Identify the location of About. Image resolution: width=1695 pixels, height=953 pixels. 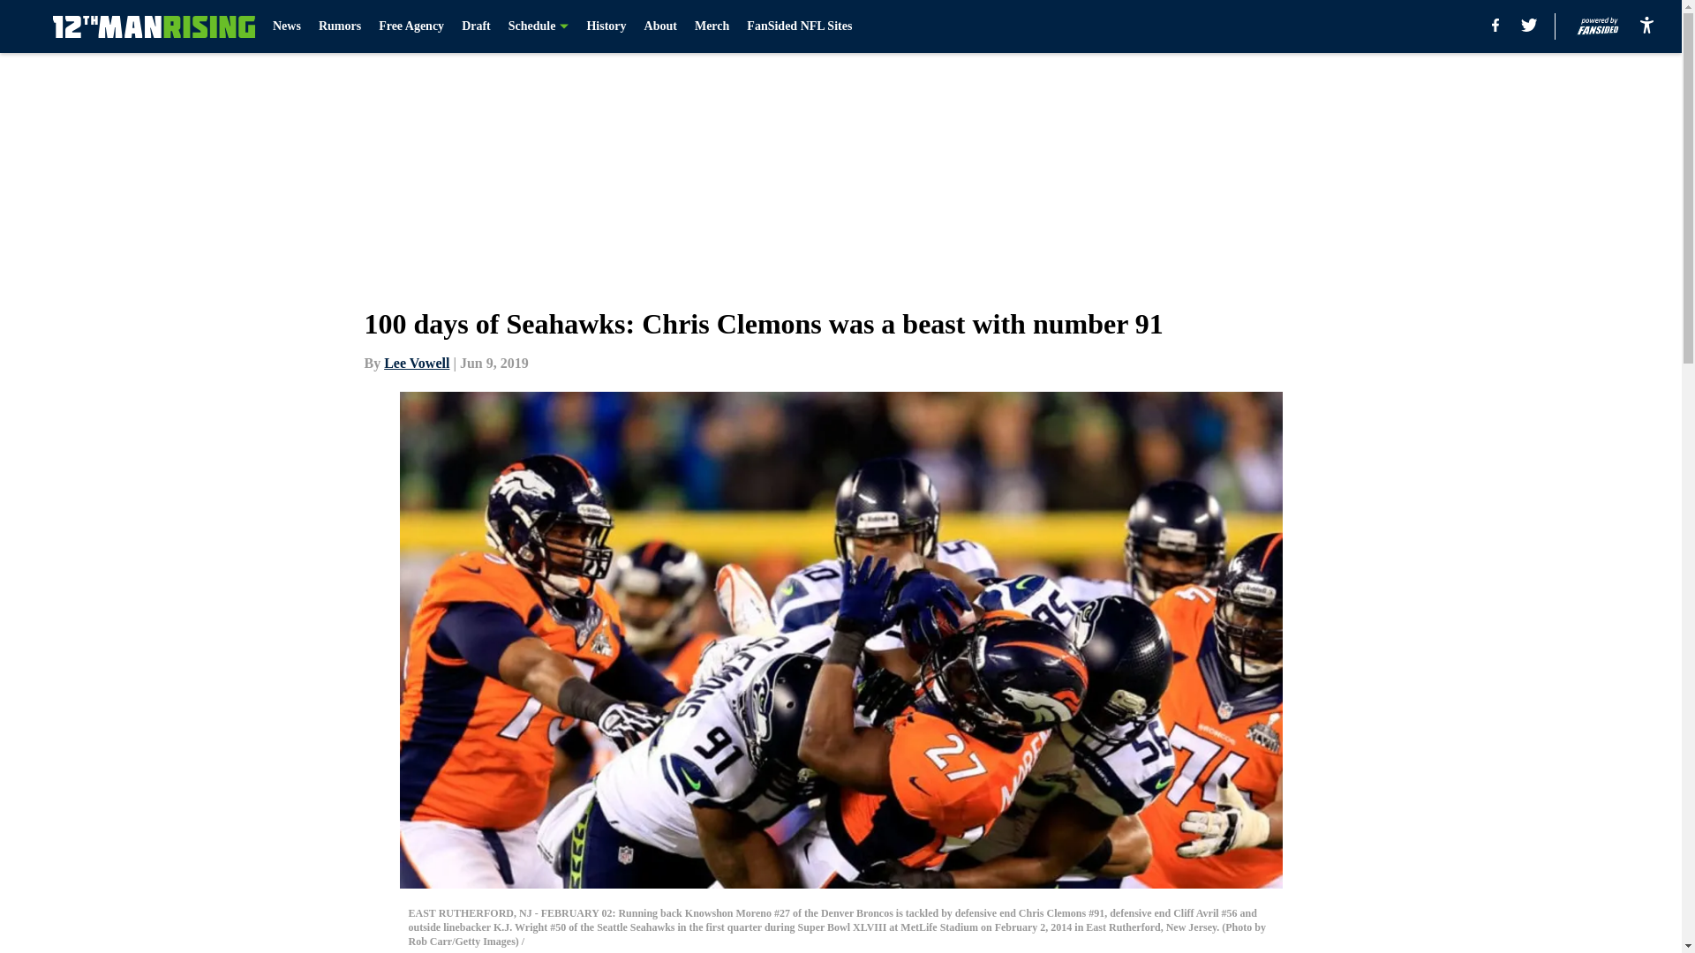
(660, 26).